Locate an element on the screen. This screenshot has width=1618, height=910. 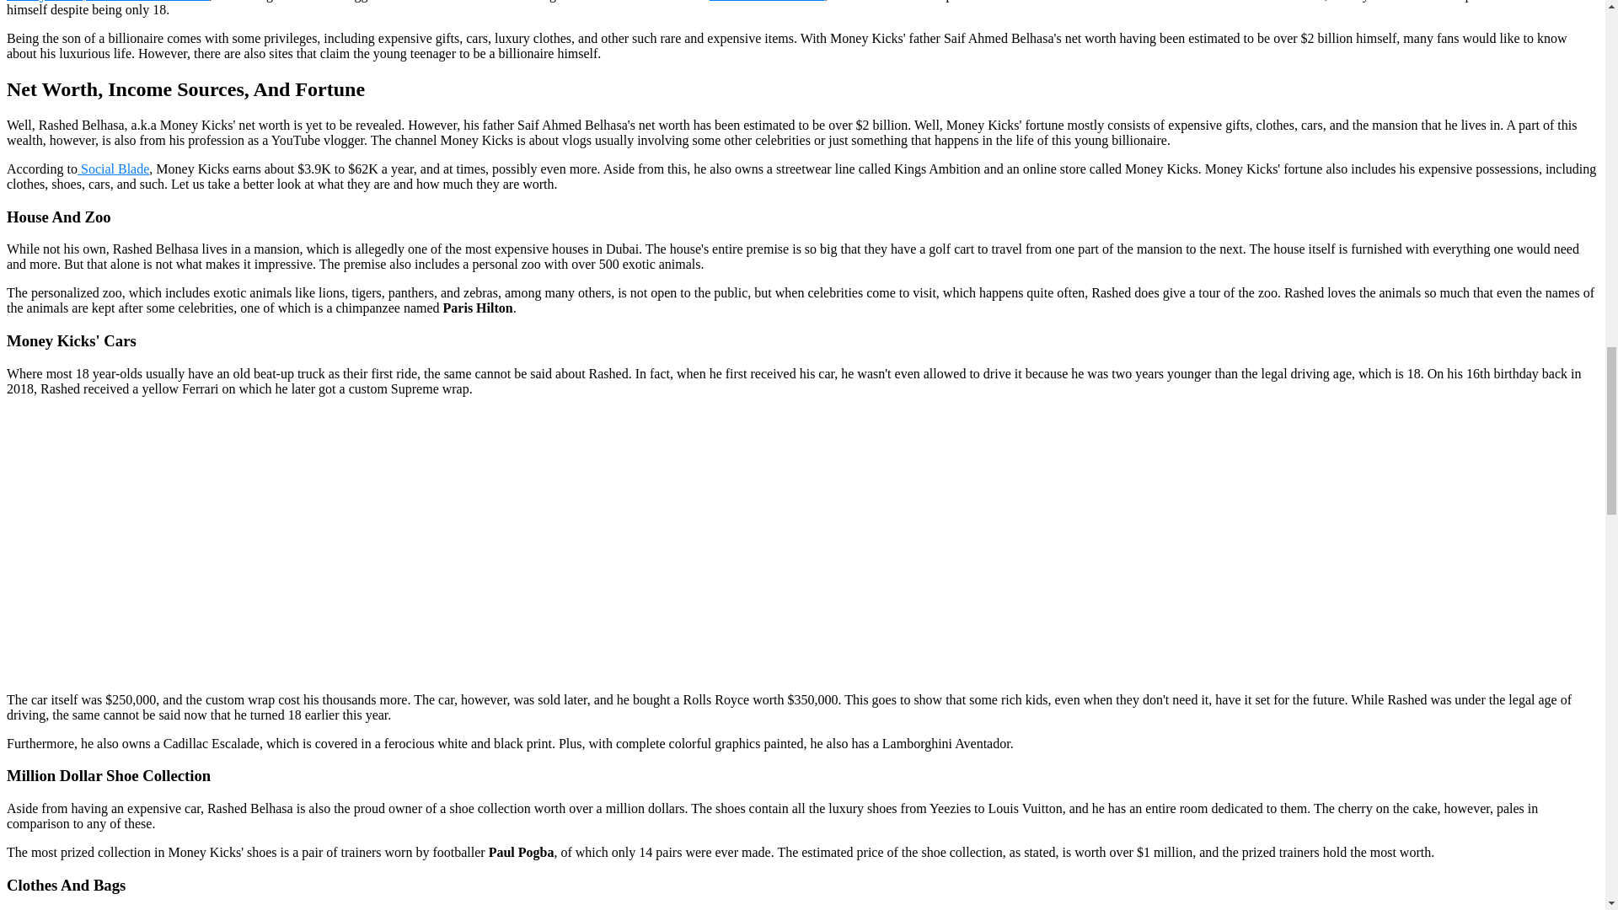
Rashed Belhasa is located at coordinates (163, 1).